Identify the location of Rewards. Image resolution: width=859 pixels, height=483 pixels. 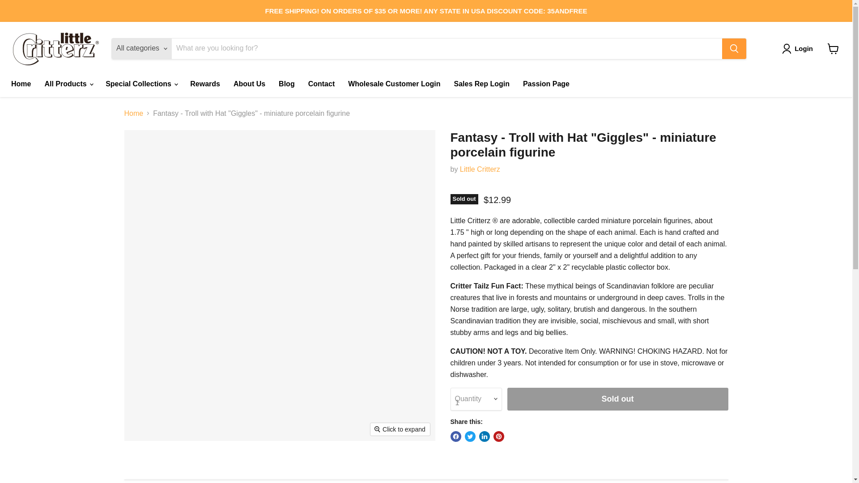
(205, 84).